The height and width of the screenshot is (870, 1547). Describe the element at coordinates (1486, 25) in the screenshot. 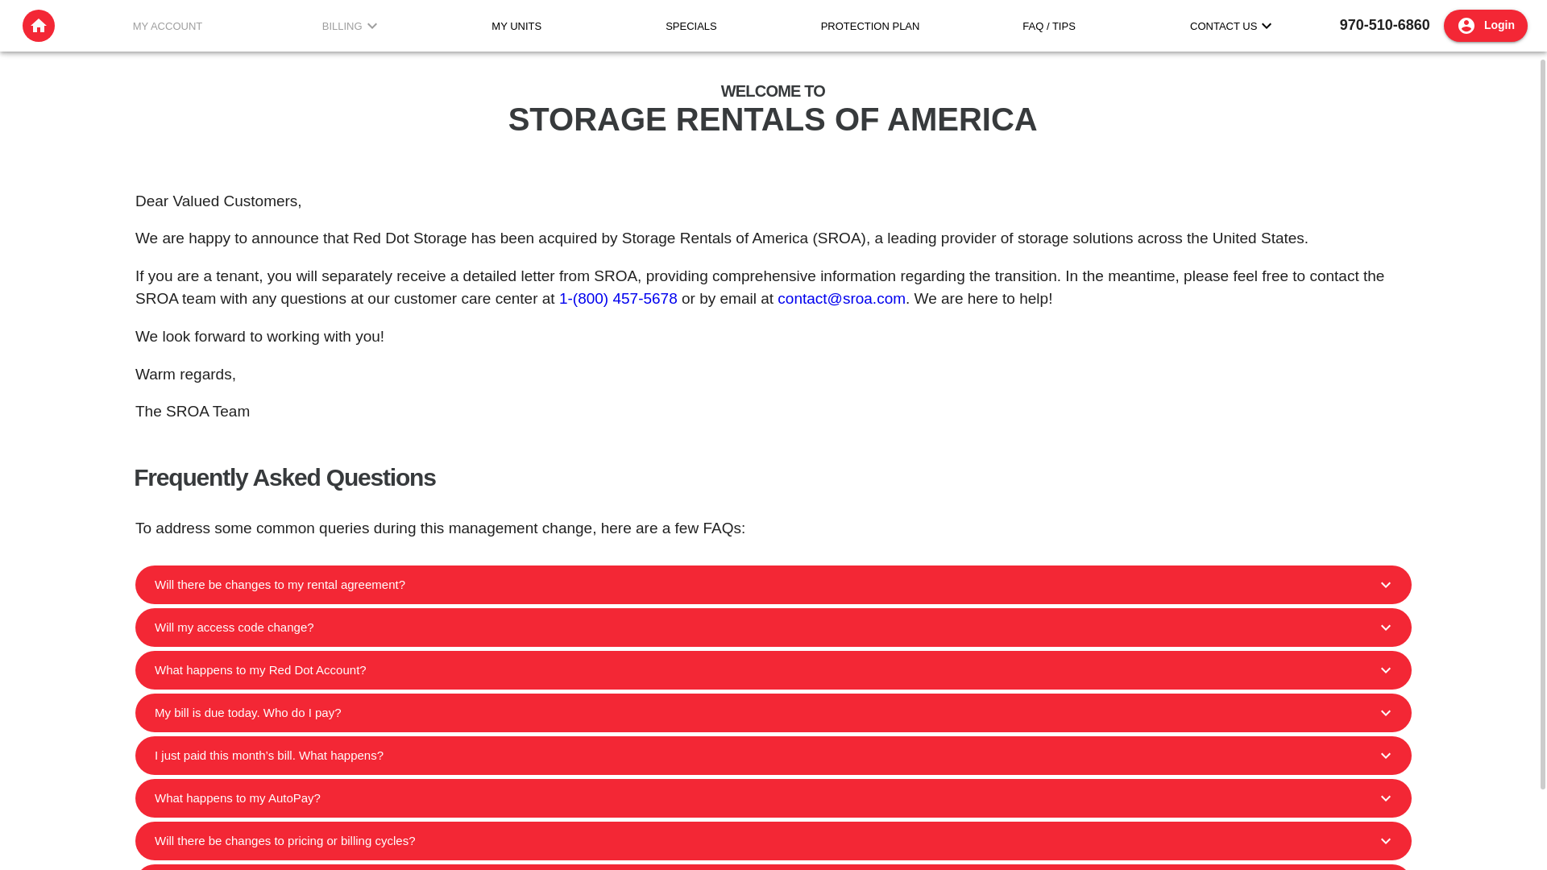

I see `Login` at that location.